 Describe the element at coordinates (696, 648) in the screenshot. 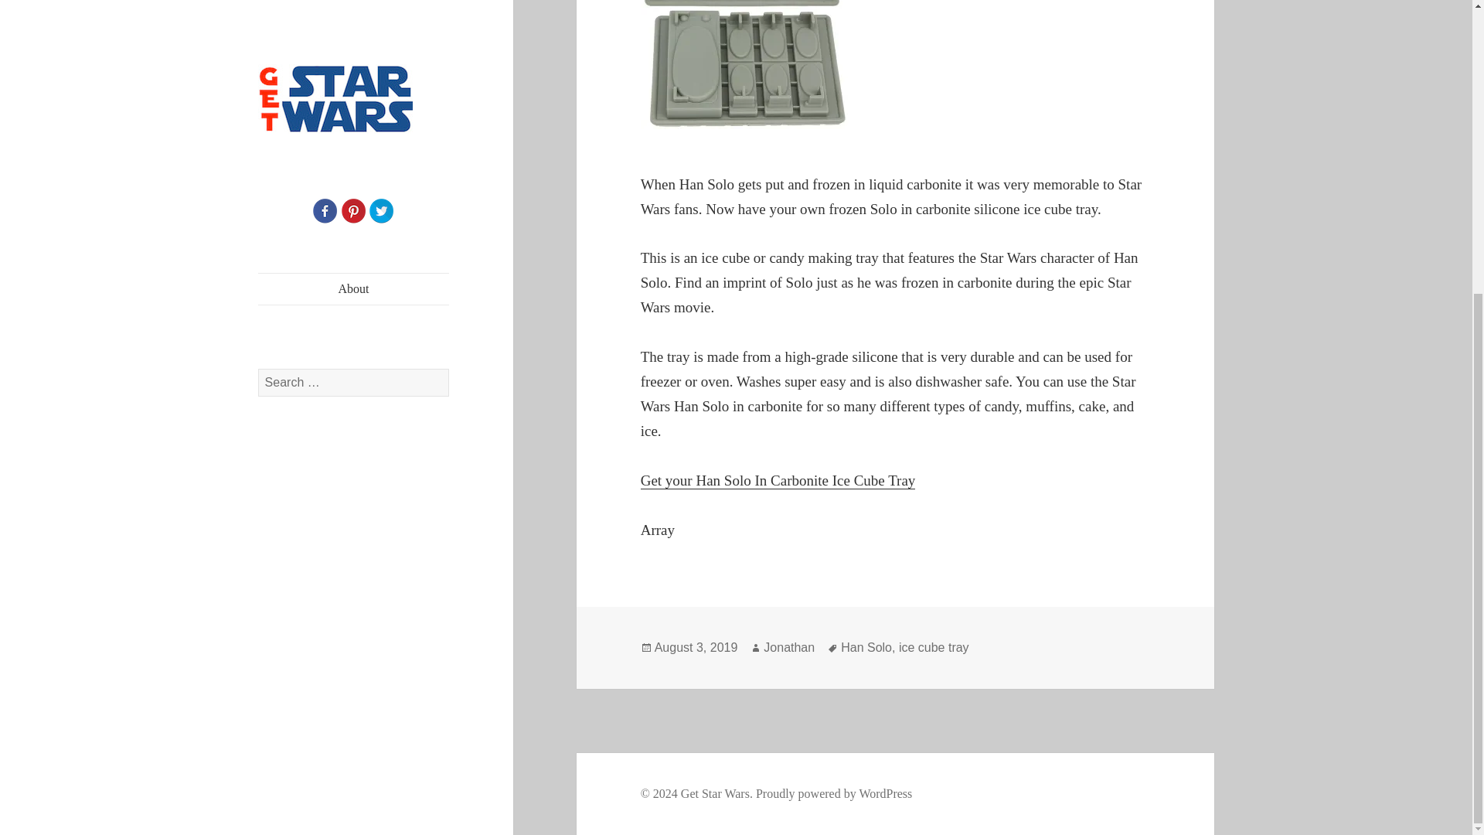

I see `August 3, 2019` at that location.